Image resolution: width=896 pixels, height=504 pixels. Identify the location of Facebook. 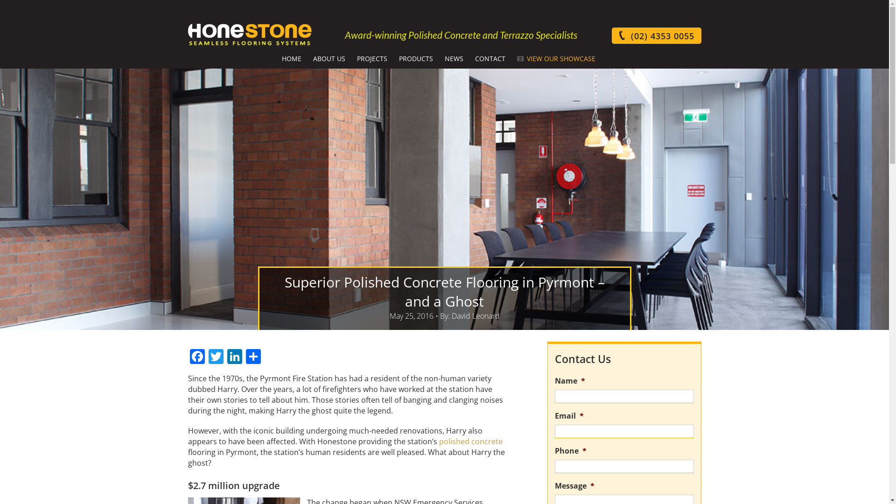
(197, 357).